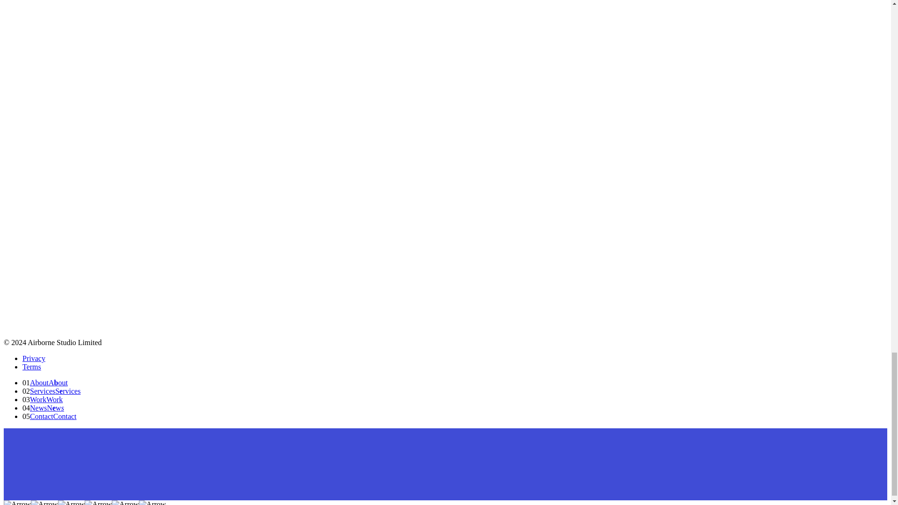 This screenshot has width=898, height=505. What do you see at coordinates (49, 382) in the screenshot?
I see `AboutAbout` at bounding box center [49, 382].